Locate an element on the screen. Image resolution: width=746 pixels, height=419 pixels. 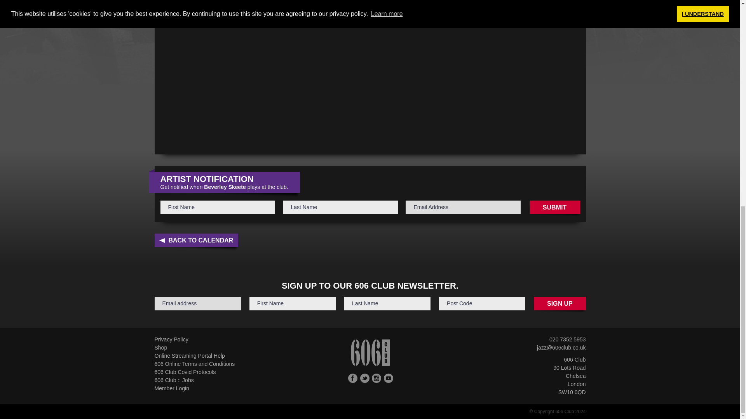
SIGN UP is located at coordinates (559, 303).